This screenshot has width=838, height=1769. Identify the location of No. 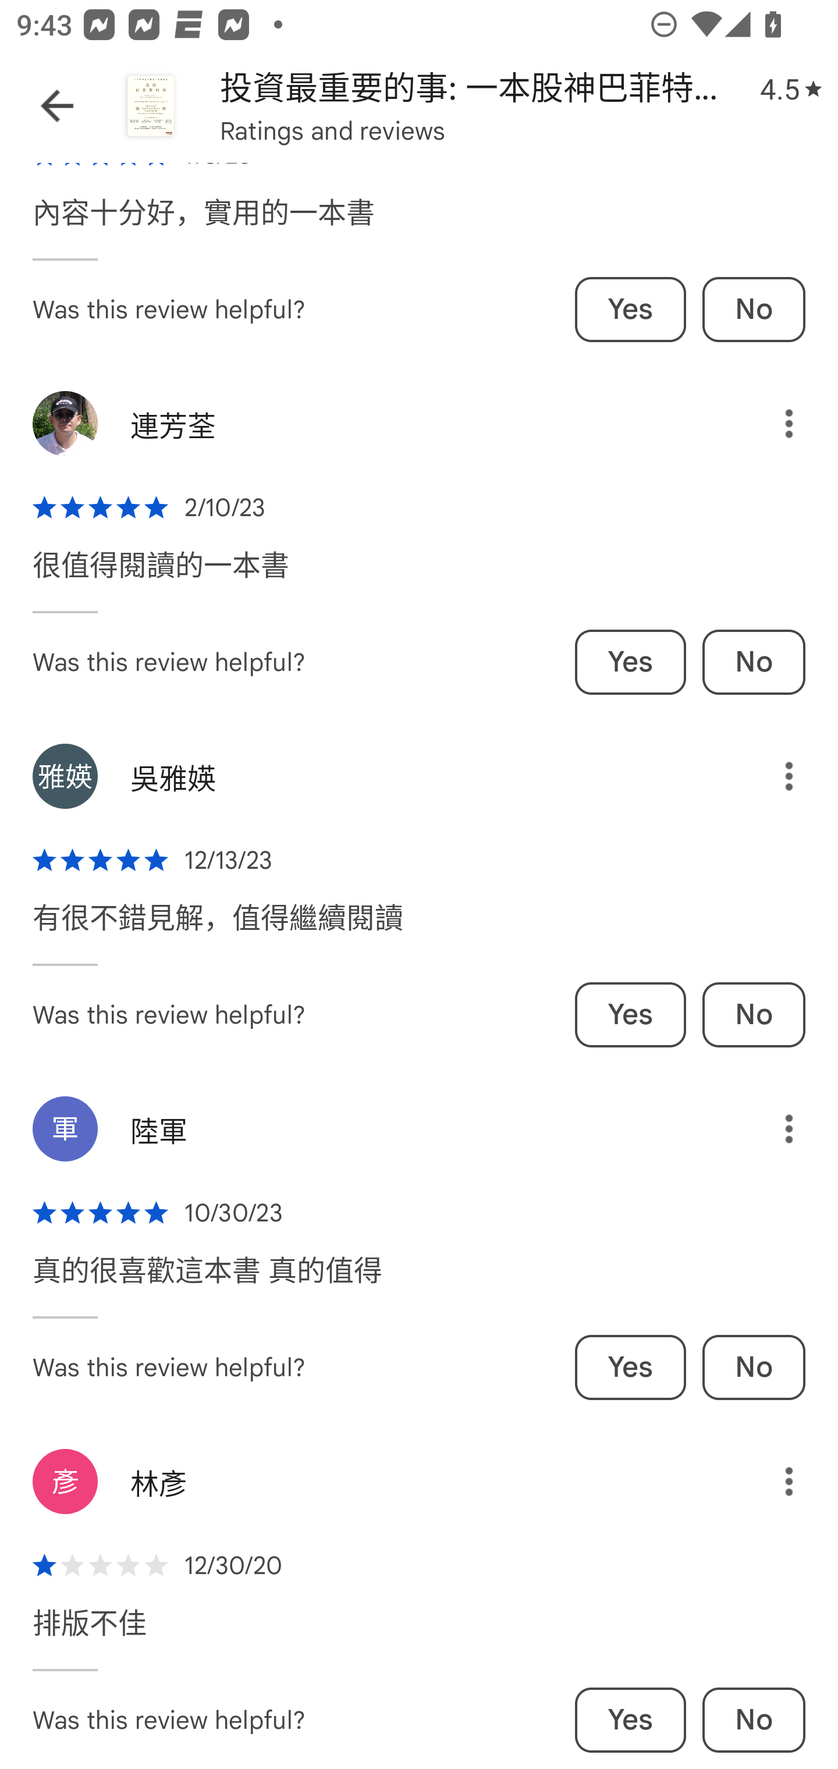
(753, 310).